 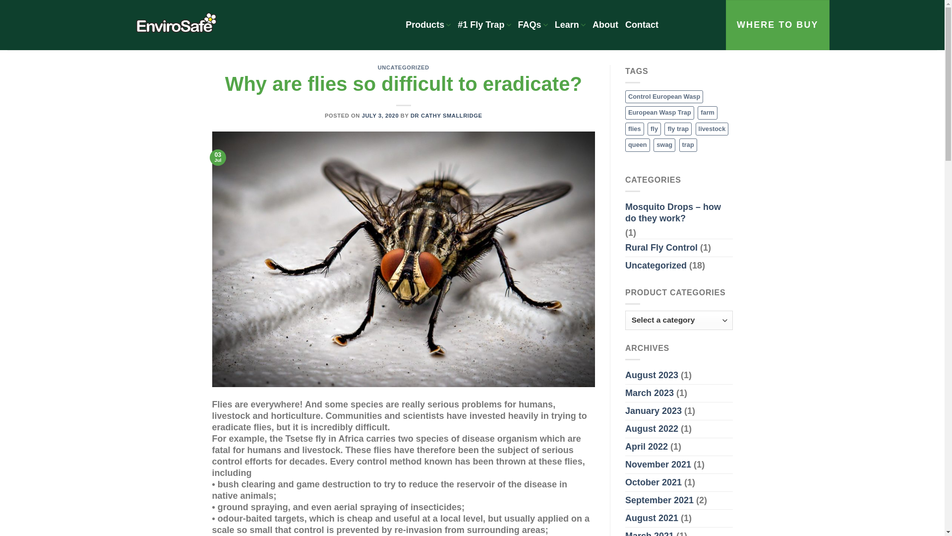 I want to click on DR CATHY SMALLRIDGE, so click(x=446, y=116).